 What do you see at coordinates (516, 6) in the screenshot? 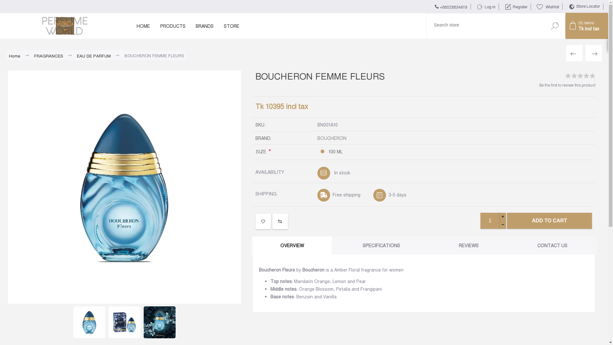
I see `Register` at bounding box center [516, 6].